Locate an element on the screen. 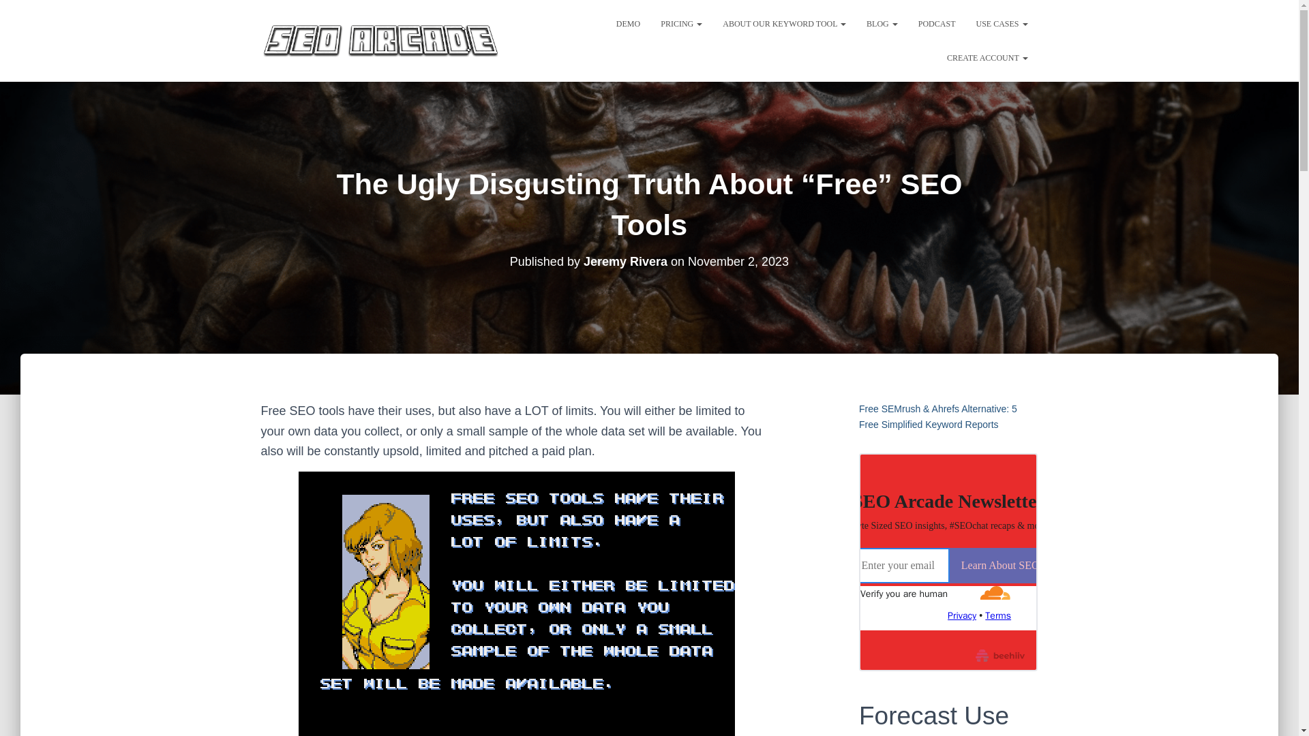 The height and width of the screenshot is (736, 1309). Demo is located at coordinates (628, 23).